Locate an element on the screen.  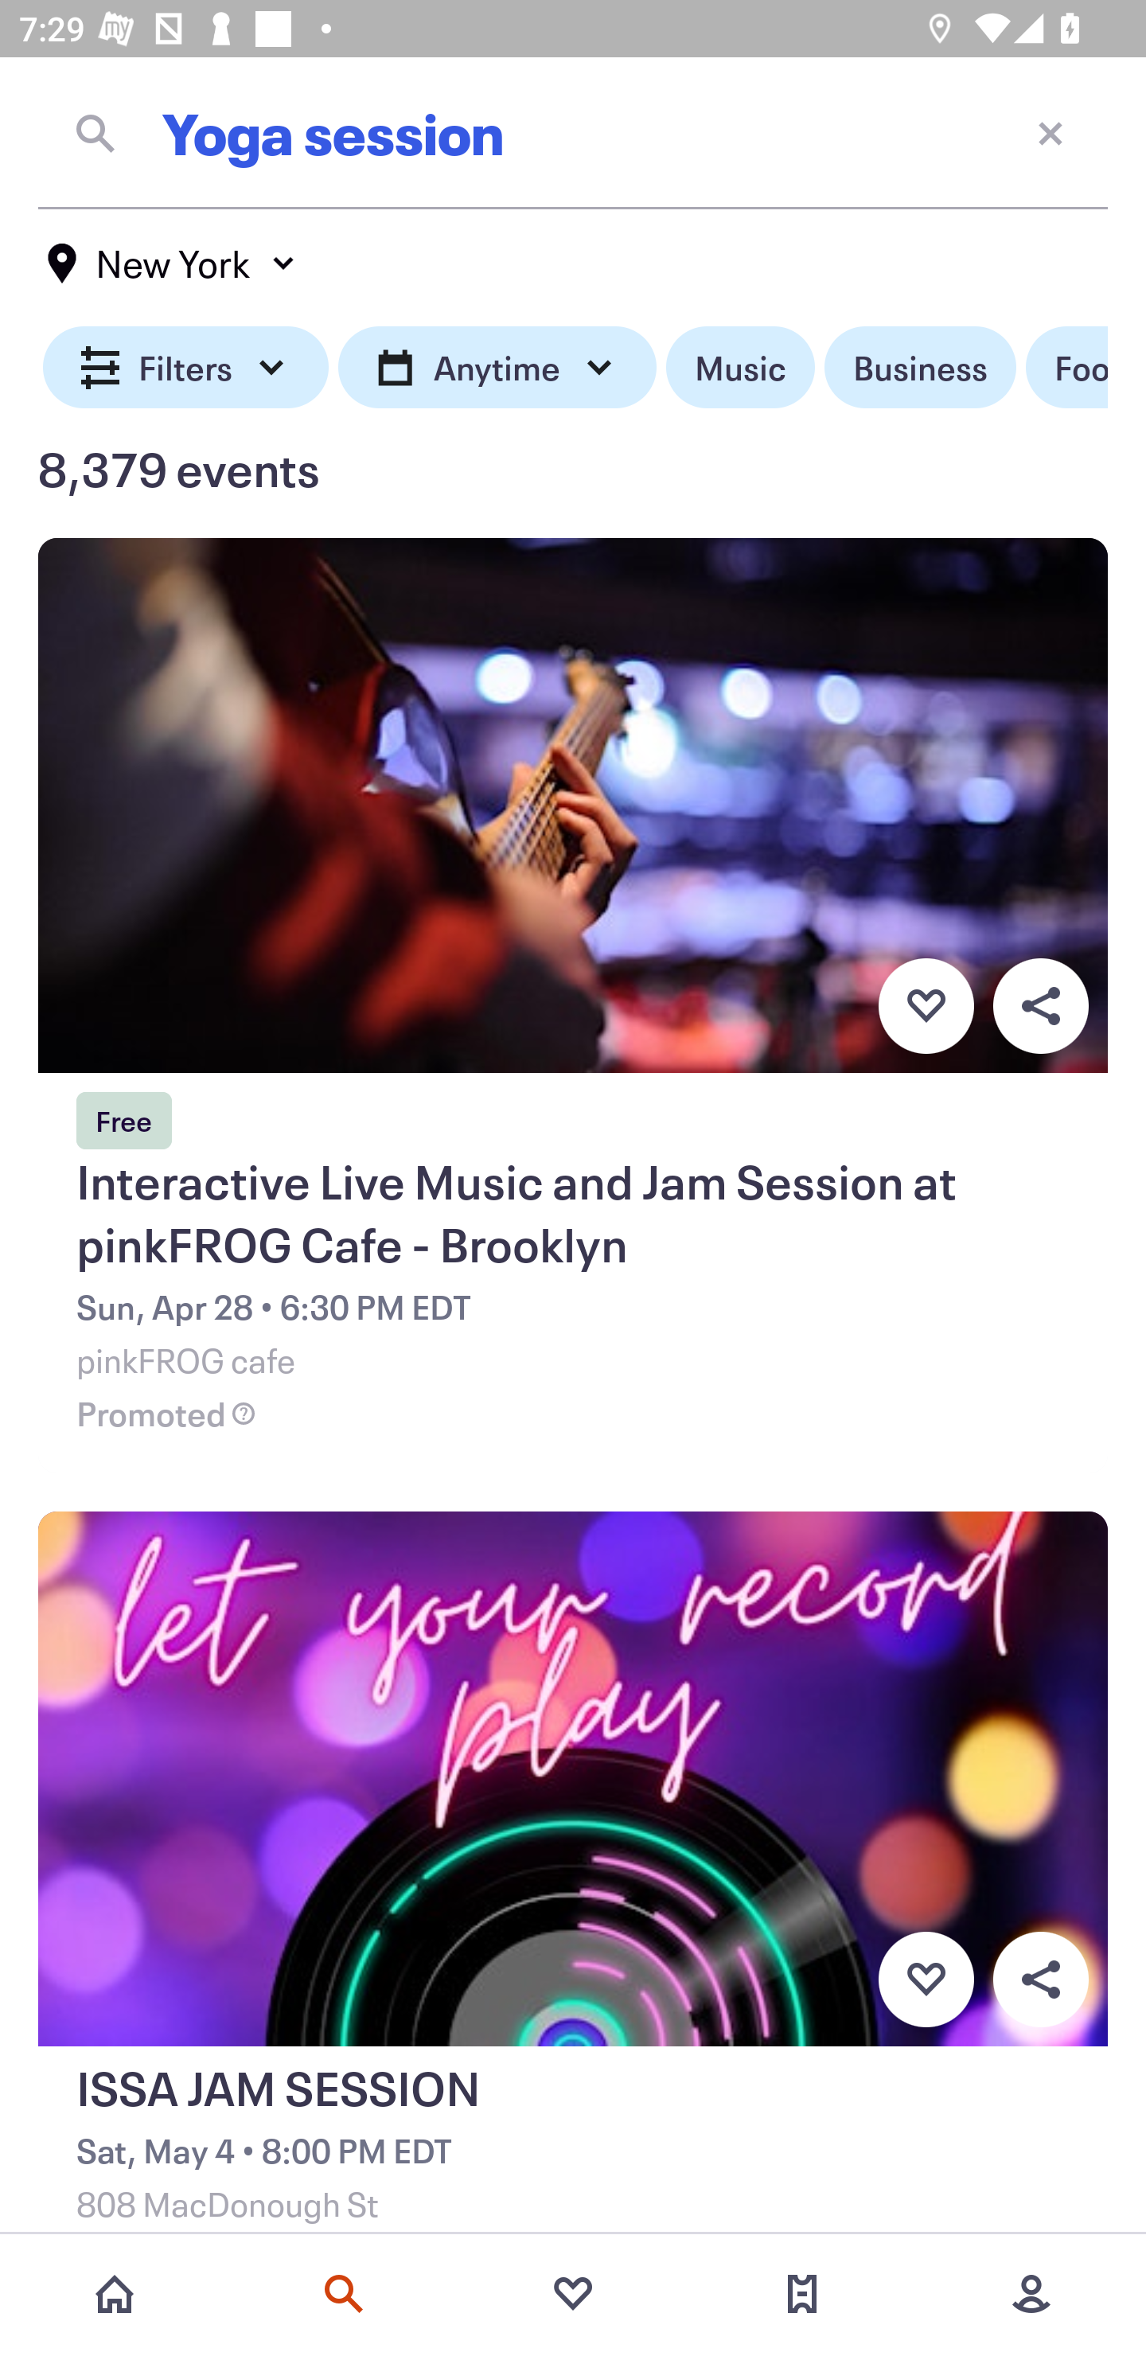
Tickets is located at coordinates (802, 2294).